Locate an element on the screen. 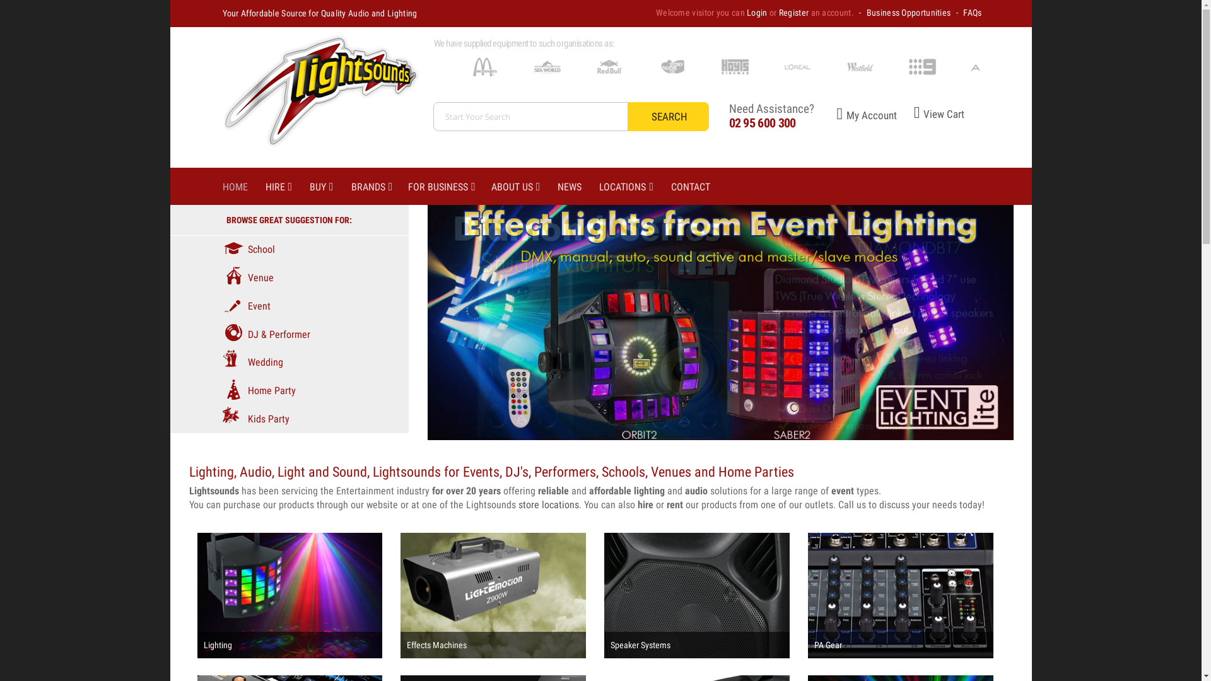 Image resolution: width=1211 pixels, height=681 pixels. FOR BUSINESS is located at coordinates (450, 187).